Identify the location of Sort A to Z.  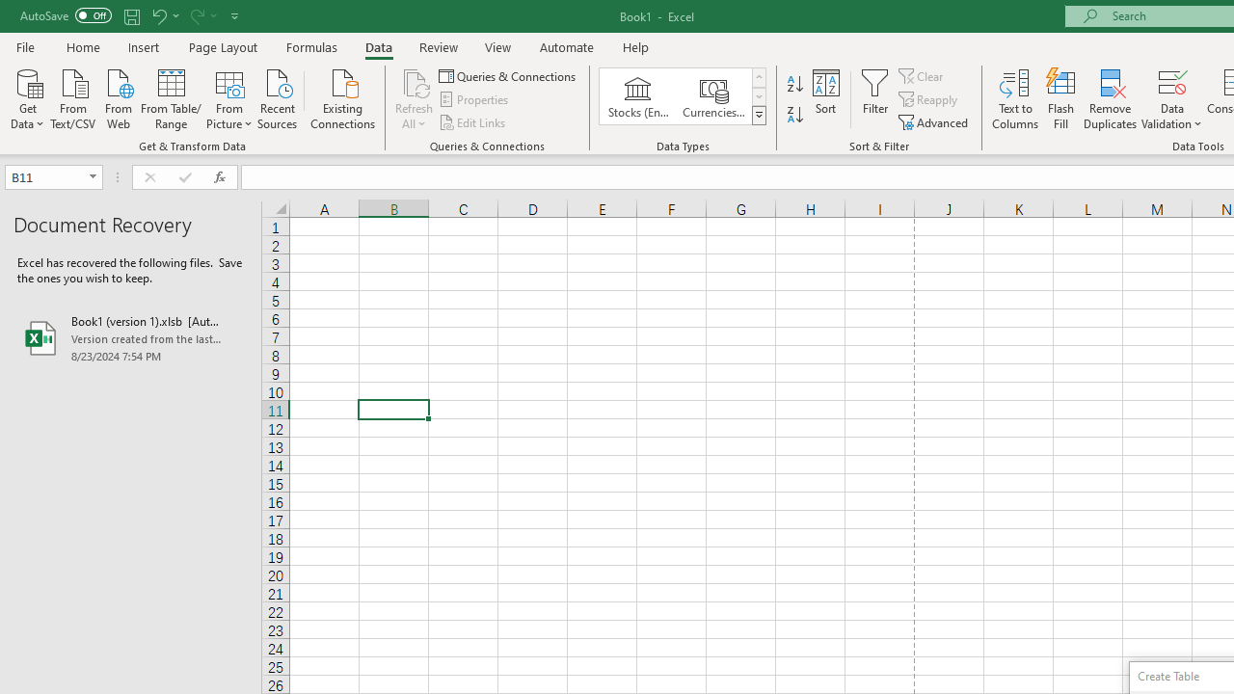
(794, 85).